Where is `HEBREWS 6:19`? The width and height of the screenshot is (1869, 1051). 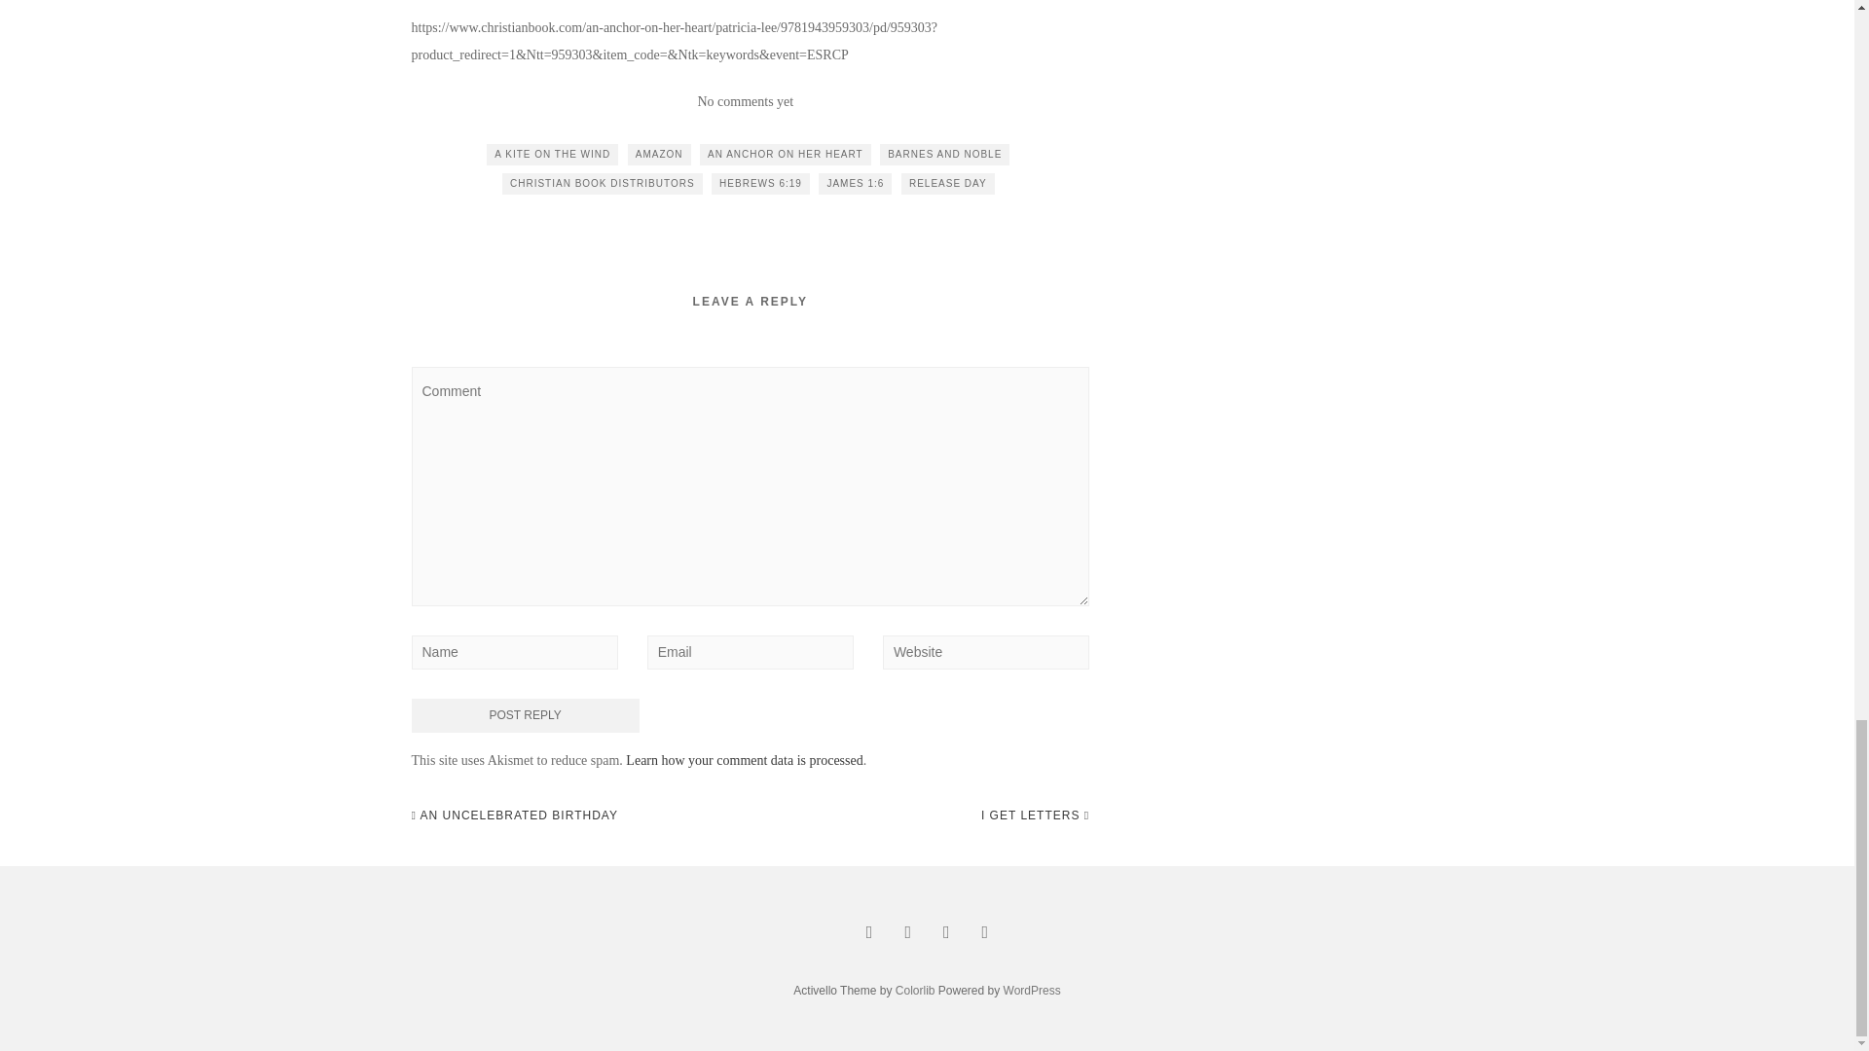
HEBREWS 6:19 is located at coordinates (760, 183).